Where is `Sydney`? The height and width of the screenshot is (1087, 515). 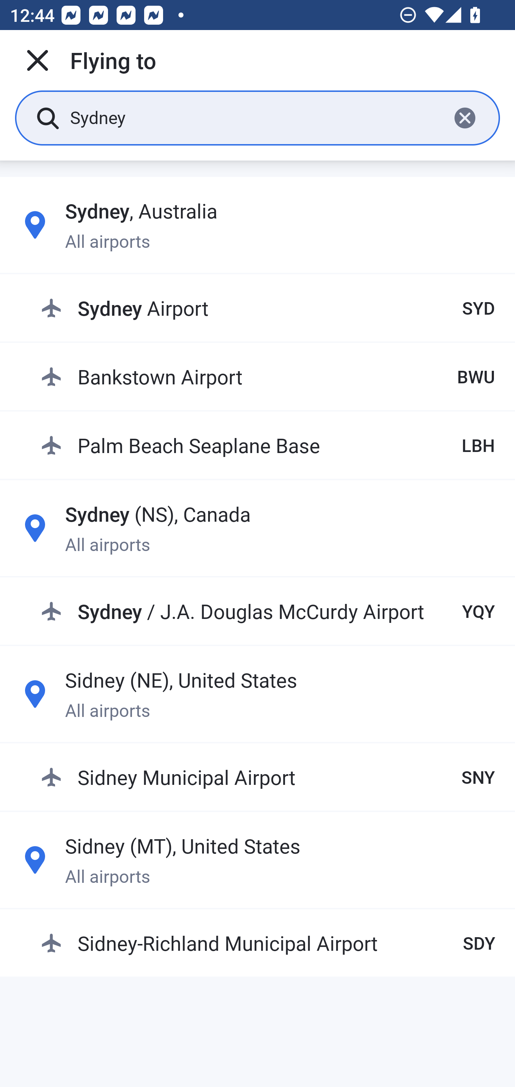
Sydney is located at coordinates (255, 117).